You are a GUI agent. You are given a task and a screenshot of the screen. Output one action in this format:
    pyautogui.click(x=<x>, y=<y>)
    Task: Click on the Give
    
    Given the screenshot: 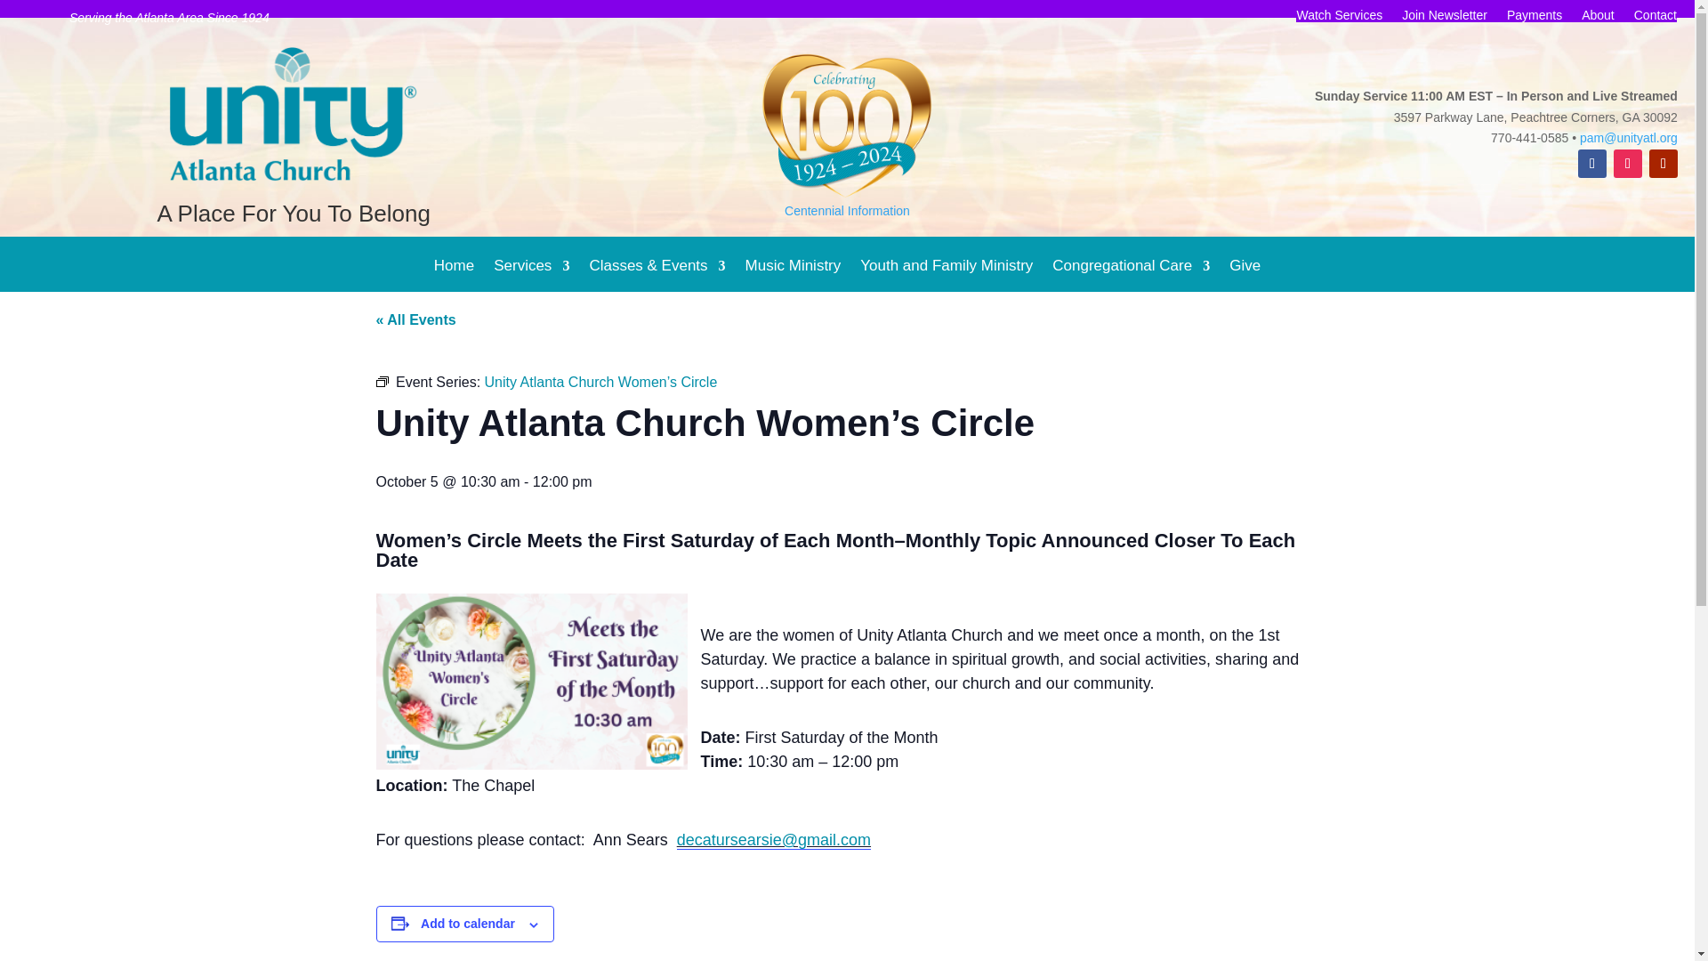 What is the action you would take?
    pyautogui.click(x=1245, y=279)
    